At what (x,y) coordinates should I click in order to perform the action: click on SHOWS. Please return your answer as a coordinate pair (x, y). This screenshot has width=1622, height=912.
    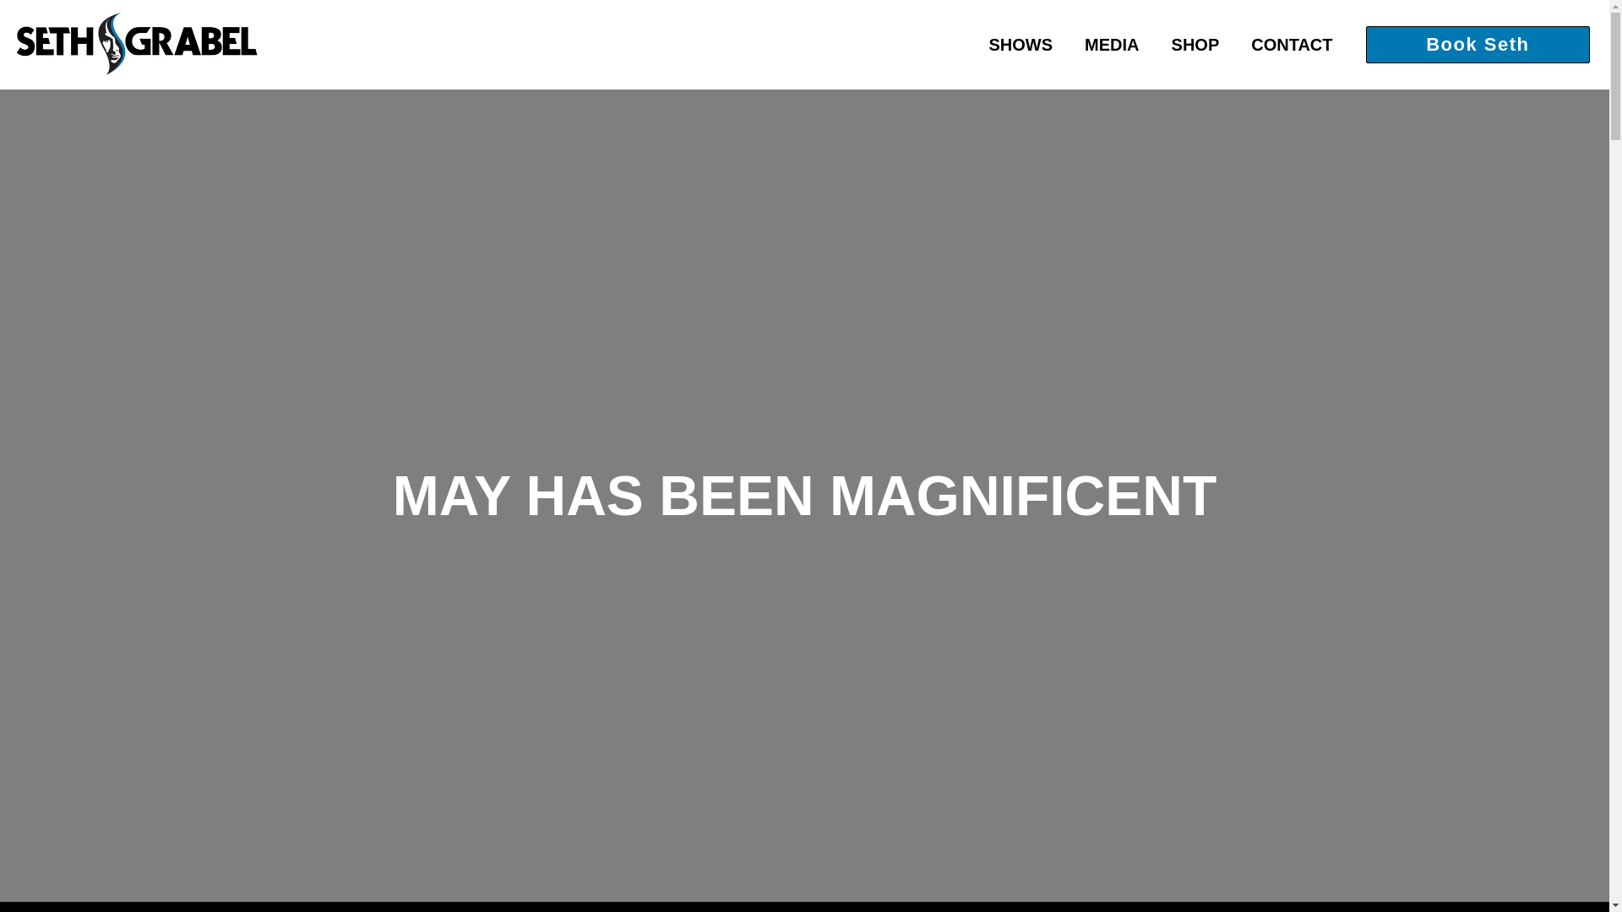
    Looking at the image, I should click on (1021, 44).